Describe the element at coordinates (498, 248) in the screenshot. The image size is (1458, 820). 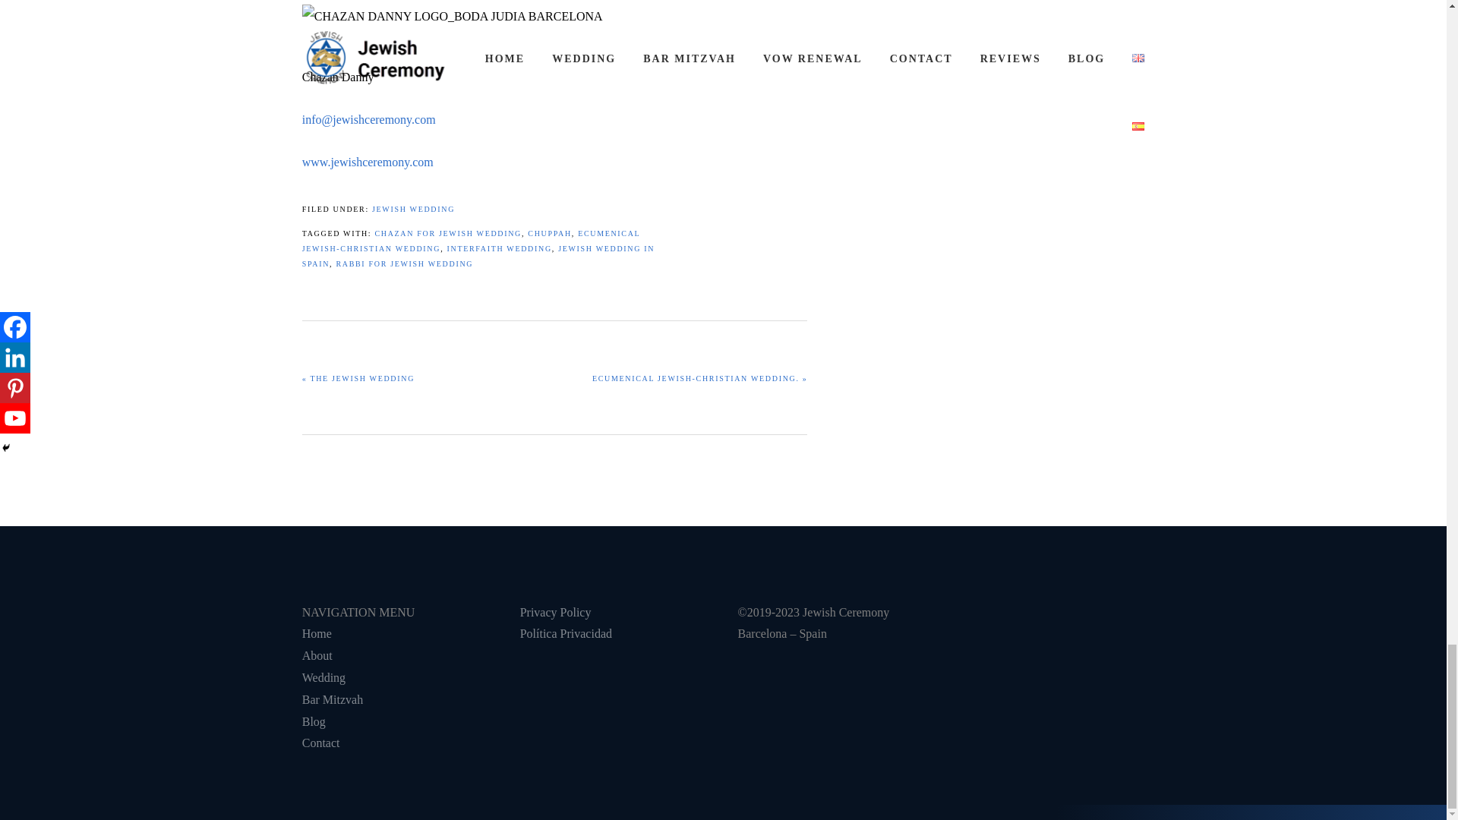
I see `INTERFAITH WEDDING` at that location.